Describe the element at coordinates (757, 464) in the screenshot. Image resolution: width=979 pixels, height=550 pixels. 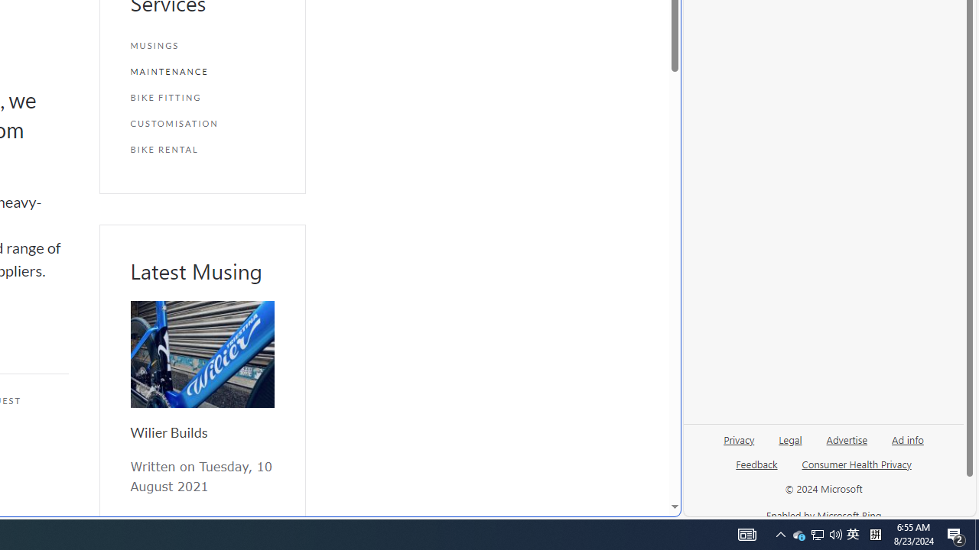
I see `Feedback` at that location.